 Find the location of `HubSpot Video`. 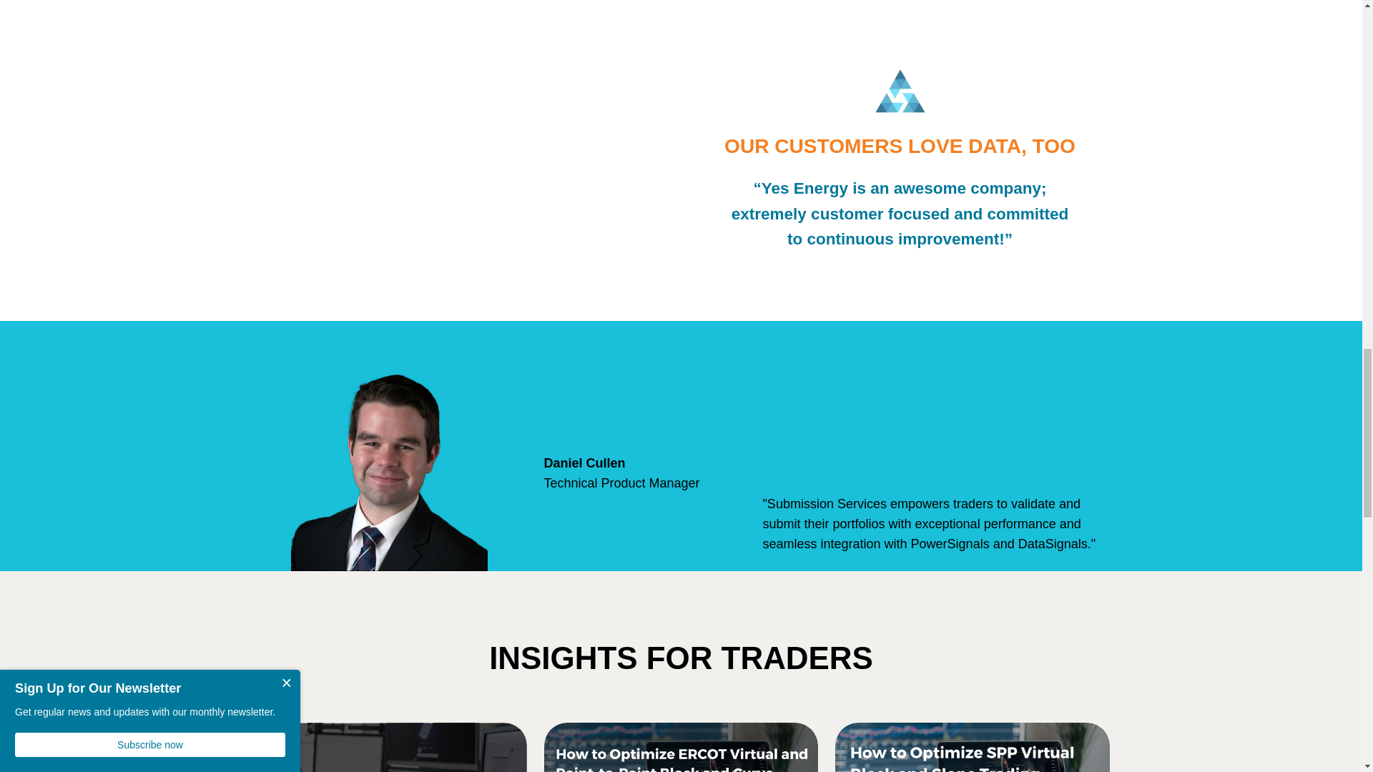

HubSpot Video is located at coordinates (462, 177).